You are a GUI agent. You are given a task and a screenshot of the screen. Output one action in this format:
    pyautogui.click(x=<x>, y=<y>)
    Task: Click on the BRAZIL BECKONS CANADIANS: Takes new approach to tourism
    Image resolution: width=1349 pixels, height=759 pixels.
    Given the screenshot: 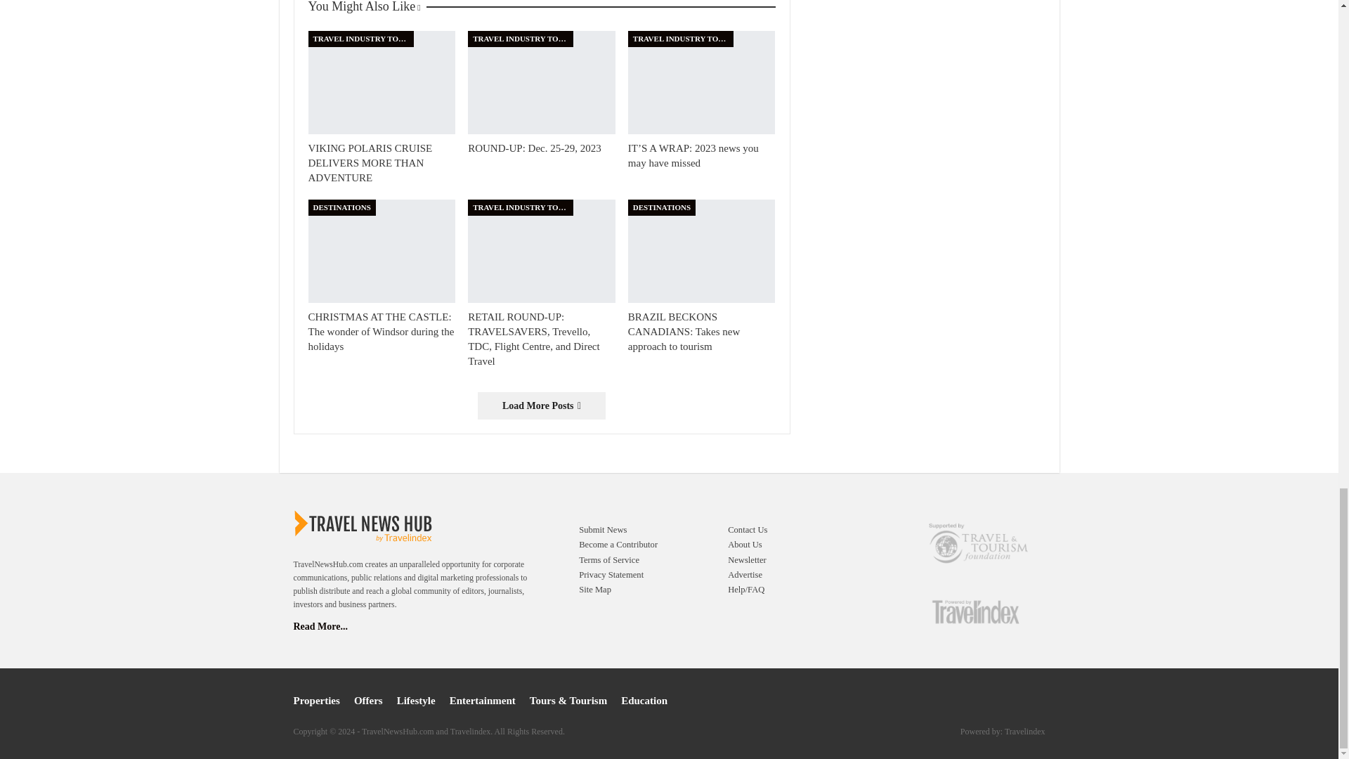 What is the action you would take?
    pyautogui.click(x=702, y=251)
    